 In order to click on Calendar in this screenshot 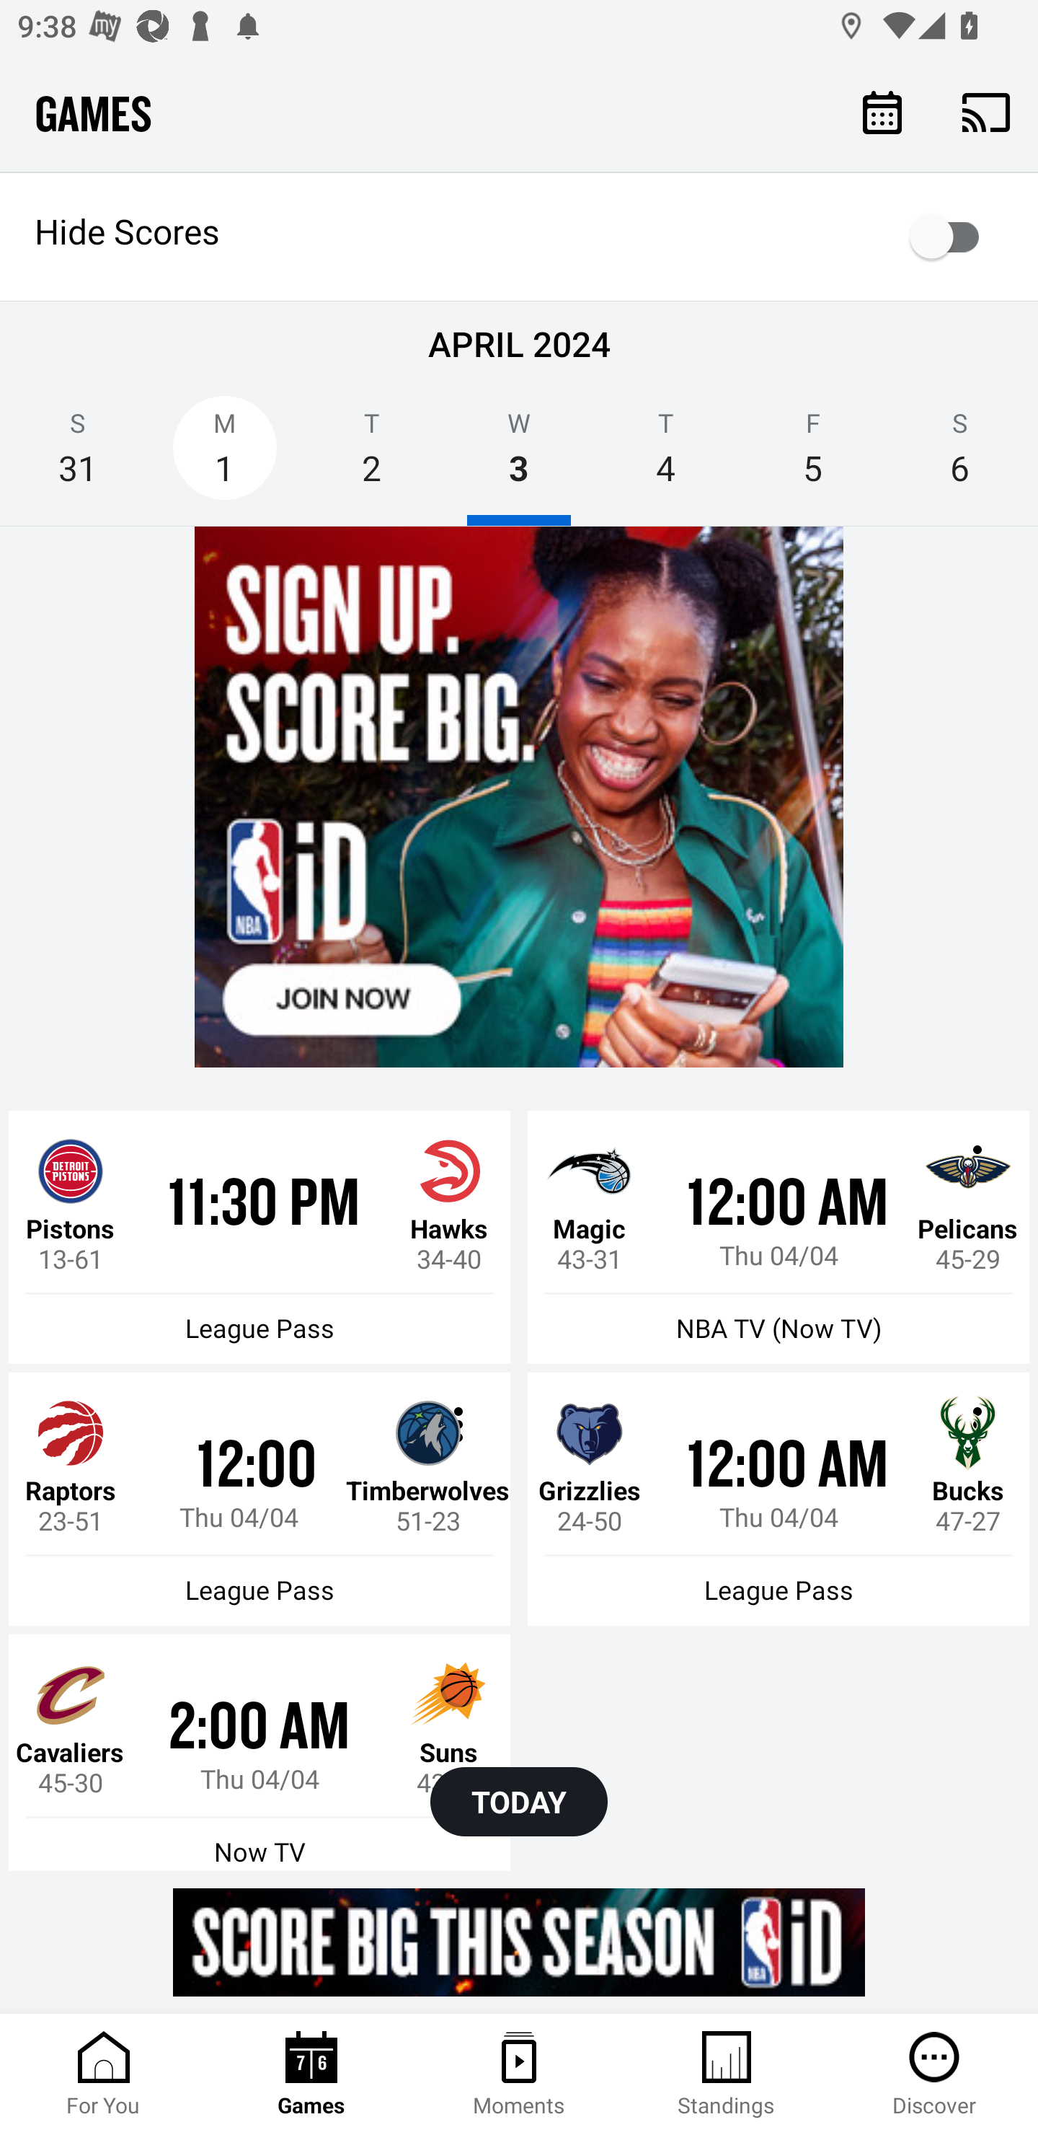, I will do `click(882, 111)`.